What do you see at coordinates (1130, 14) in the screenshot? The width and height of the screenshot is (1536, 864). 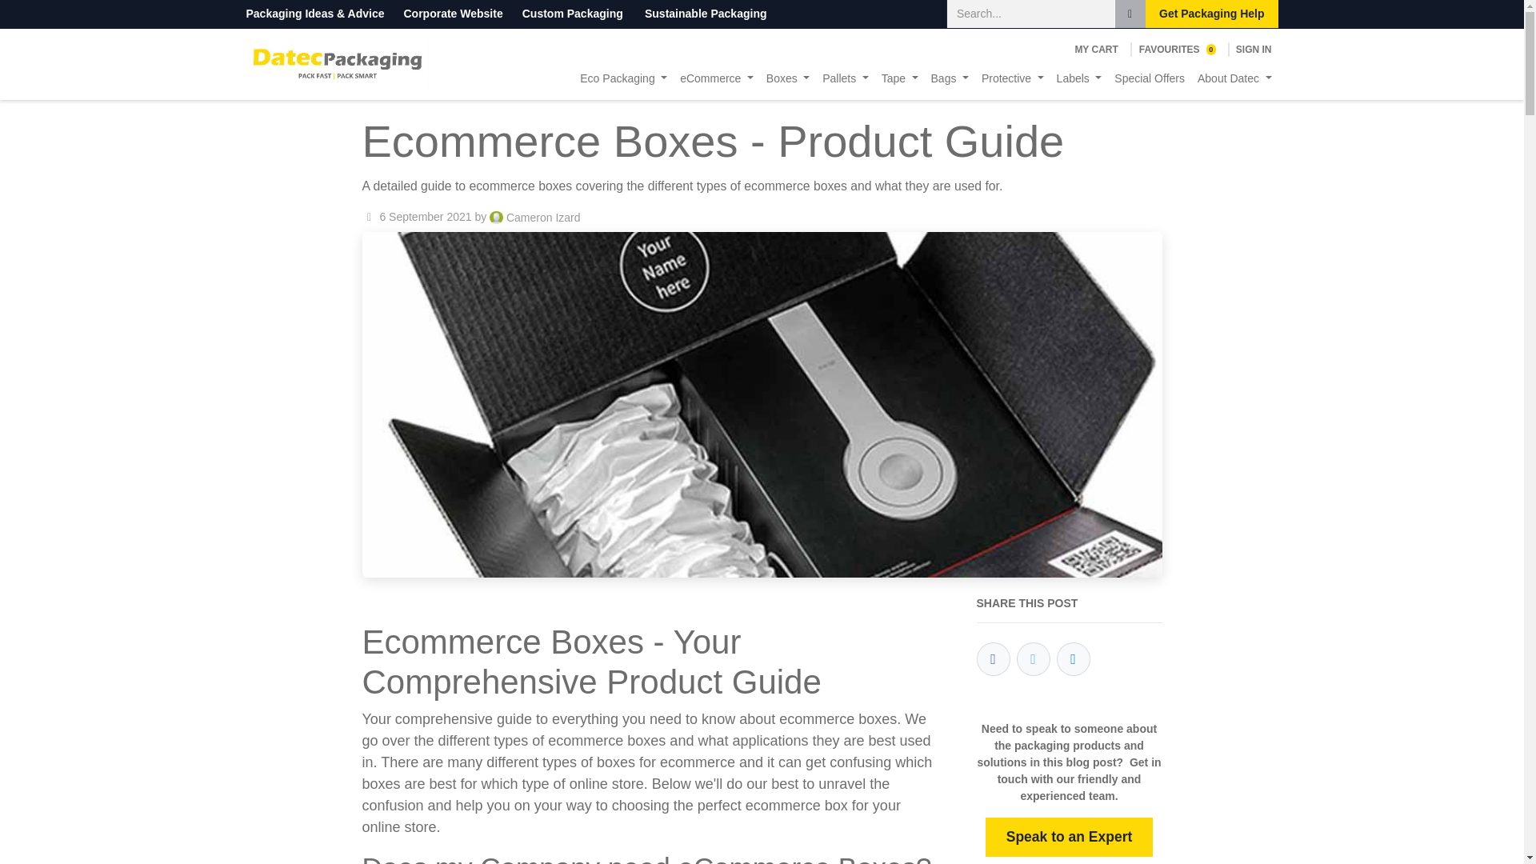 I see `Search` at bounding box center [1130, 14].